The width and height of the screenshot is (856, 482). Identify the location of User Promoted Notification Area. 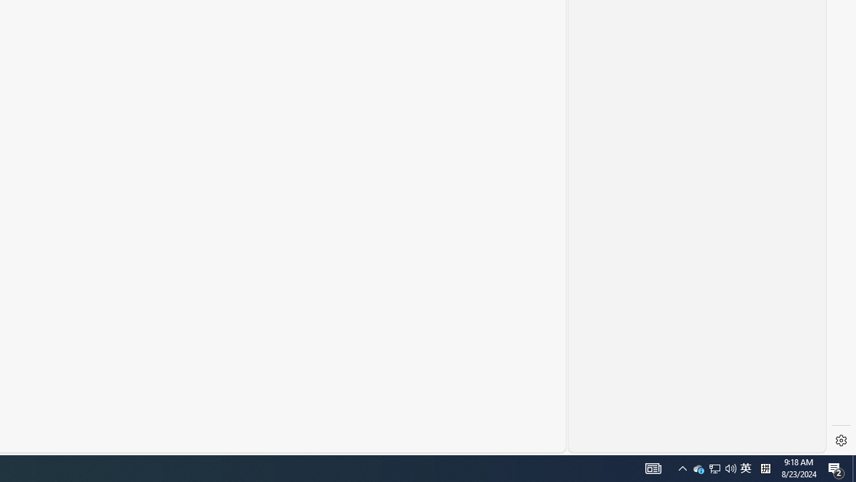
(682, 469).